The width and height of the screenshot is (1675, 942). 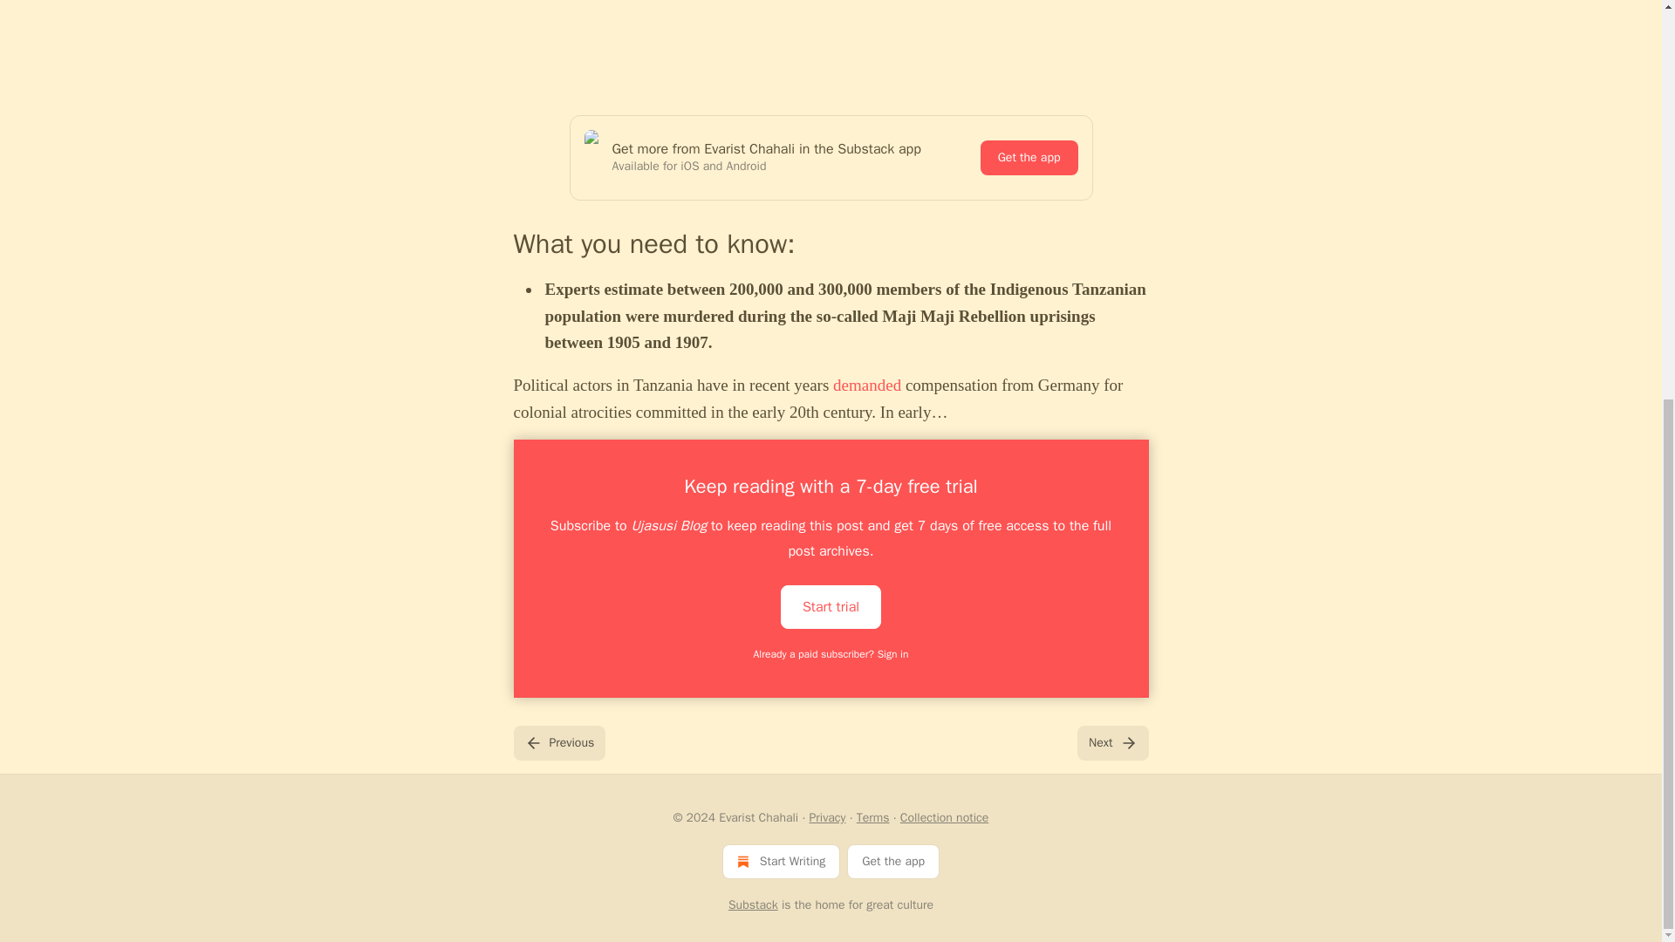 I want to click on Privacy, so click(x=827, y=817).